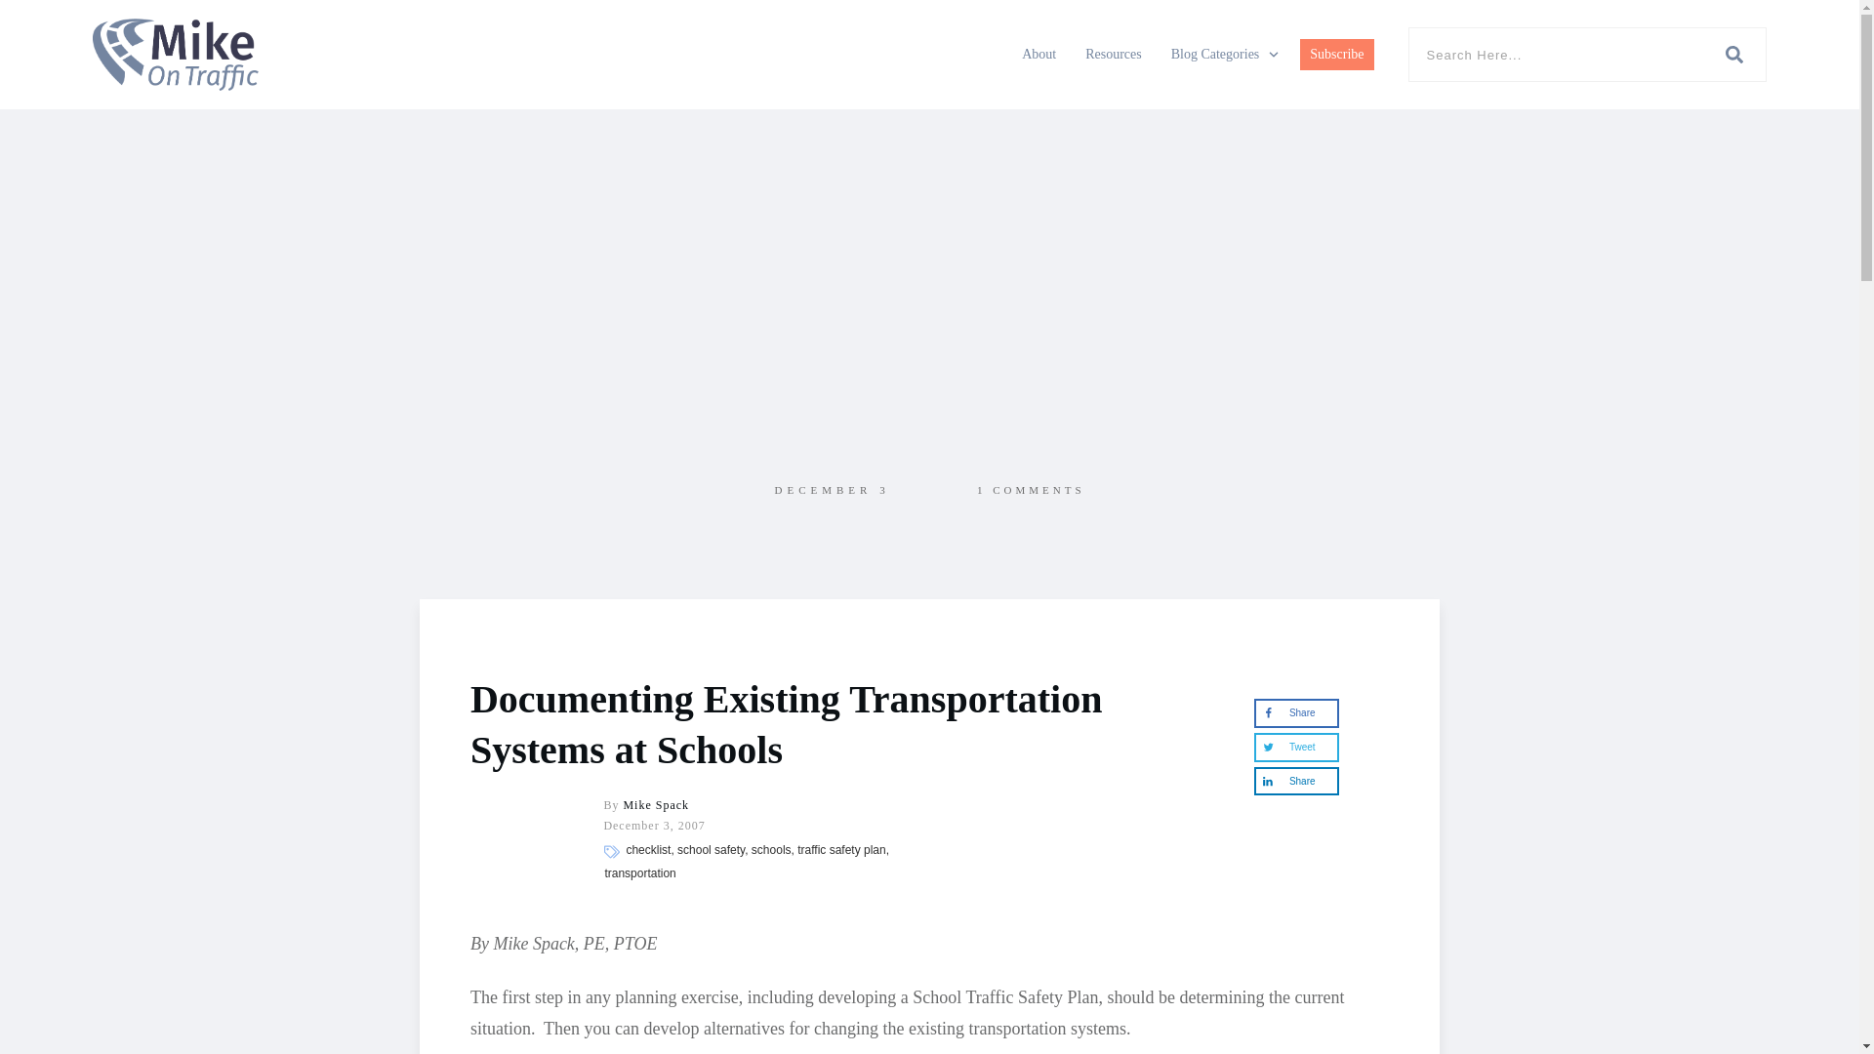 This screenshot has height=1054, width=1874. What do you see at coordinates (785, 724) in the screenshot?
I see `Documenting Existing Transportation Systems at Schools` at bounding box center [785, 724].